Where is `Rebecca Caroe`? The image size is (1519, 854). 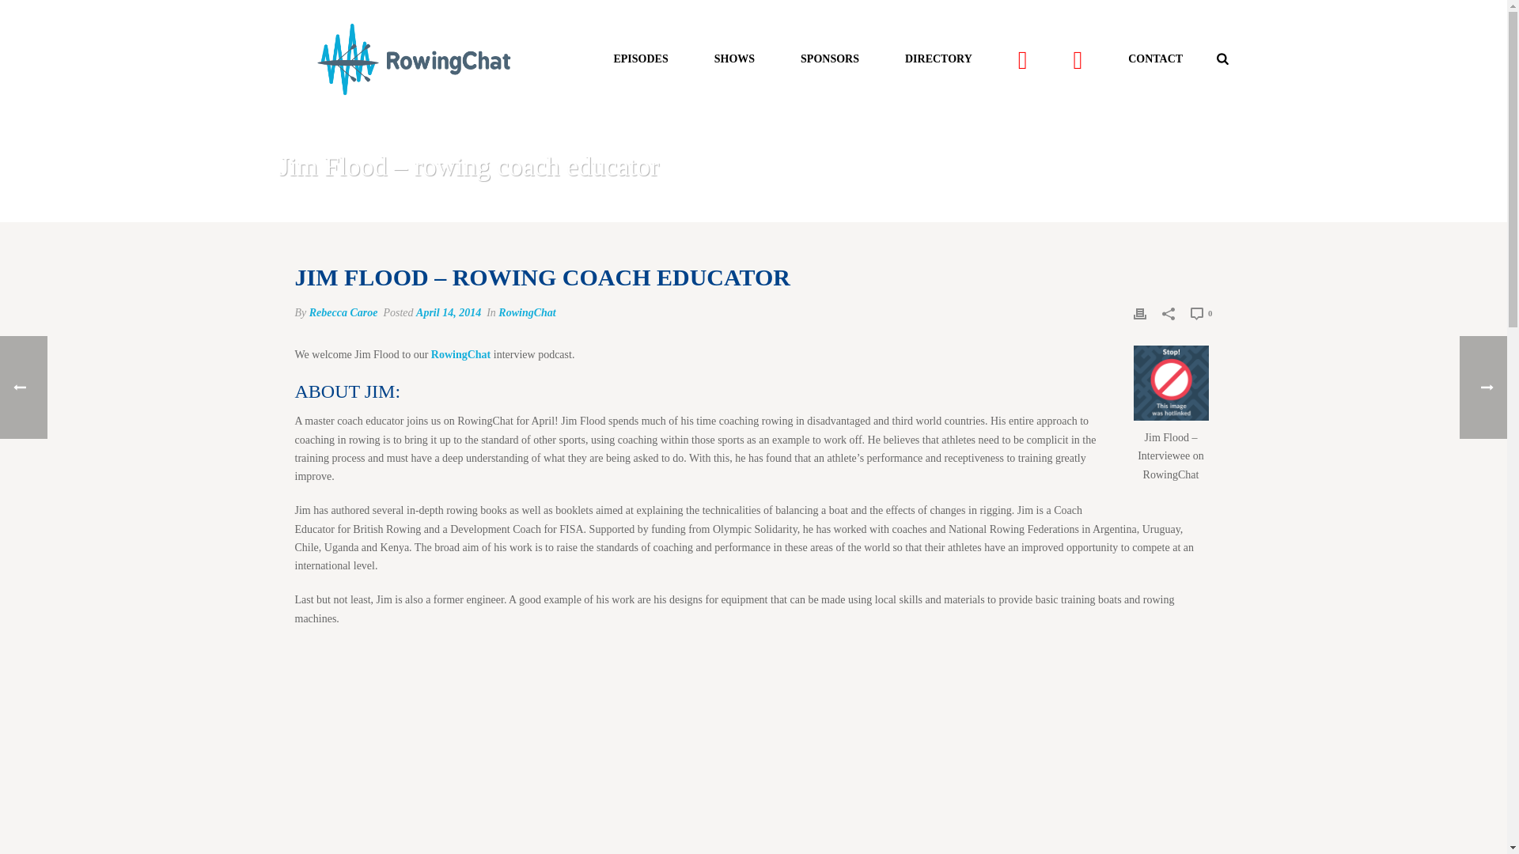
Rebecca Caroe is located at coordinates (343, 312).